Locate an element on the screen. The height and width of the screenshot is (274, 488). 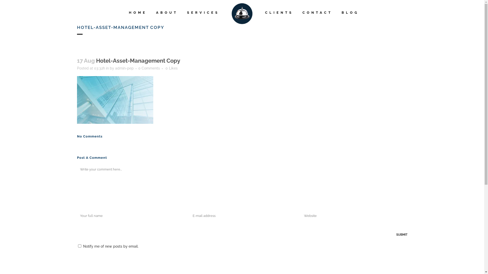
SERVICES is located at coordinates (203, 13).